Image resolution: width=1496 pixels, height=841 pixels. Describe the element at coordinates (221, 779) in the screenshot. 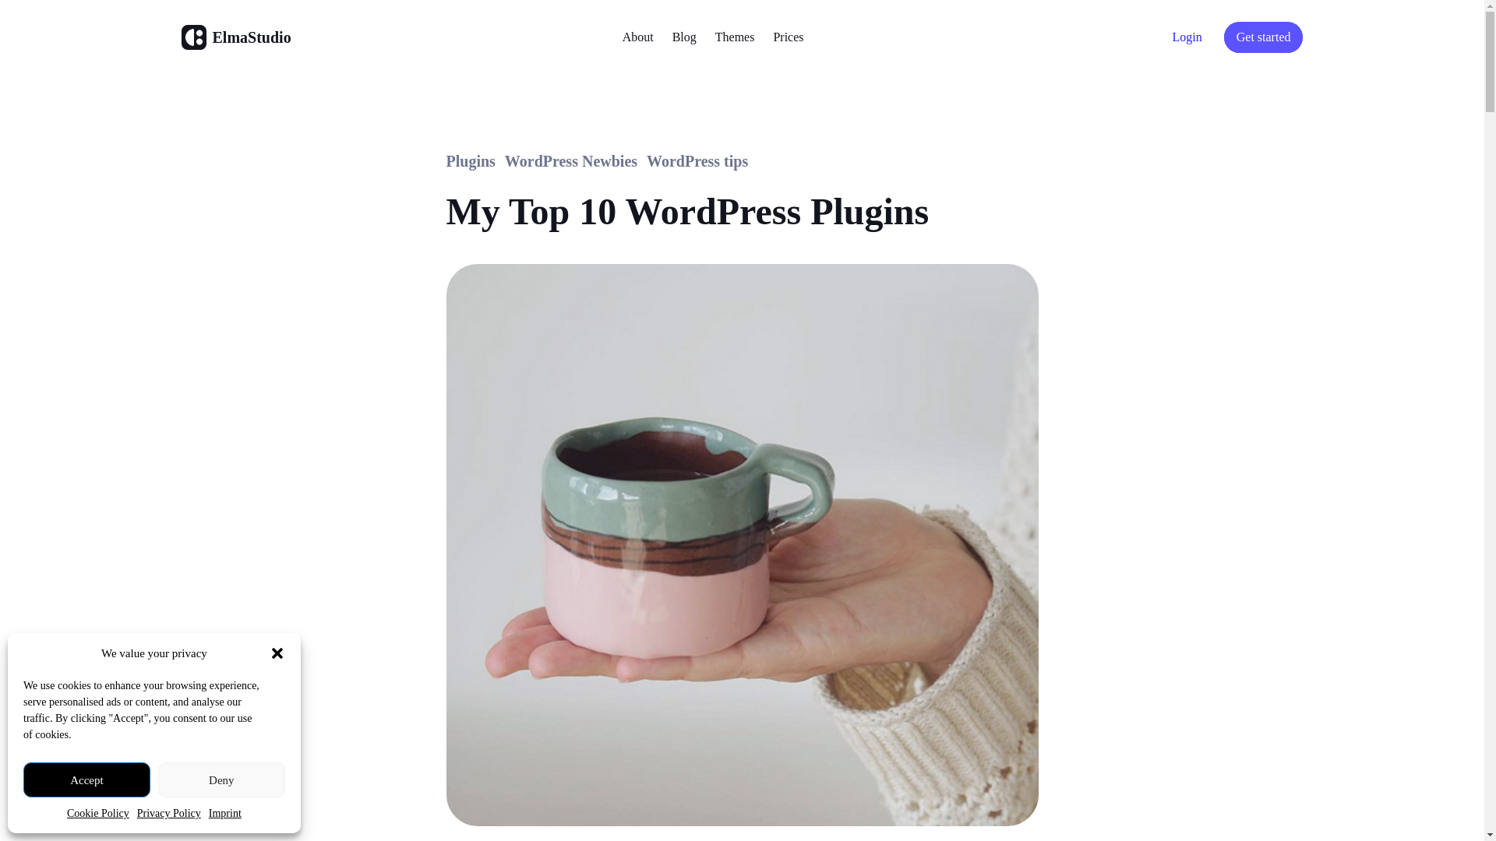

I see `Deny` at that location.